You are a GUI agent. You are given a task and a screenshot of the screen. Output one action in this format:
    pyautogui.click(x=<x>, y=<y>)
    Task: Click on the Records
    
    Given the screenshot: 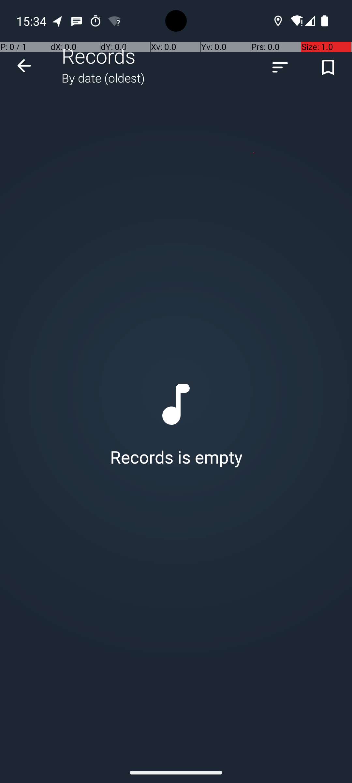 What is the action you would take?
    pyautogui.click(x=99, y=55)
    